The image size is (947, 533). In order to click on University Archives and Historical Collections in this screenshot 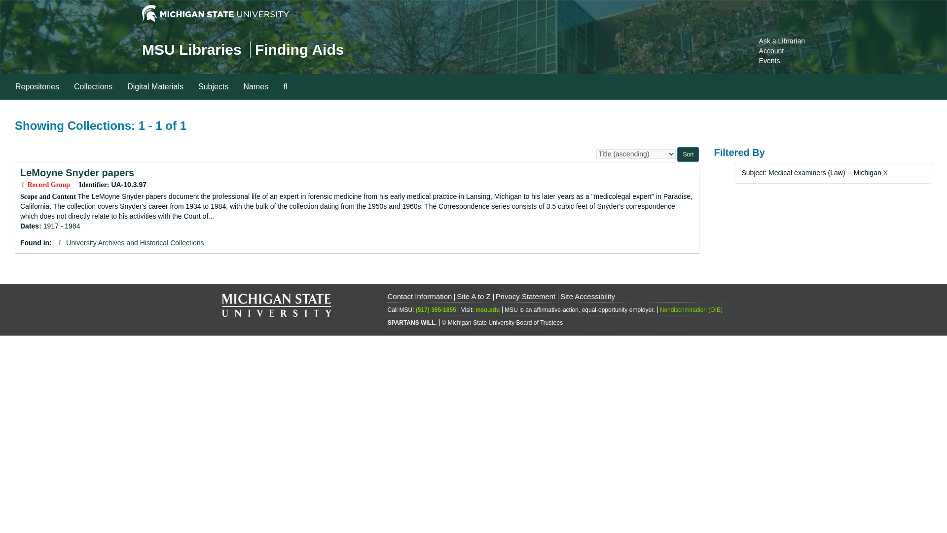, I will do `click(135, 243)`.